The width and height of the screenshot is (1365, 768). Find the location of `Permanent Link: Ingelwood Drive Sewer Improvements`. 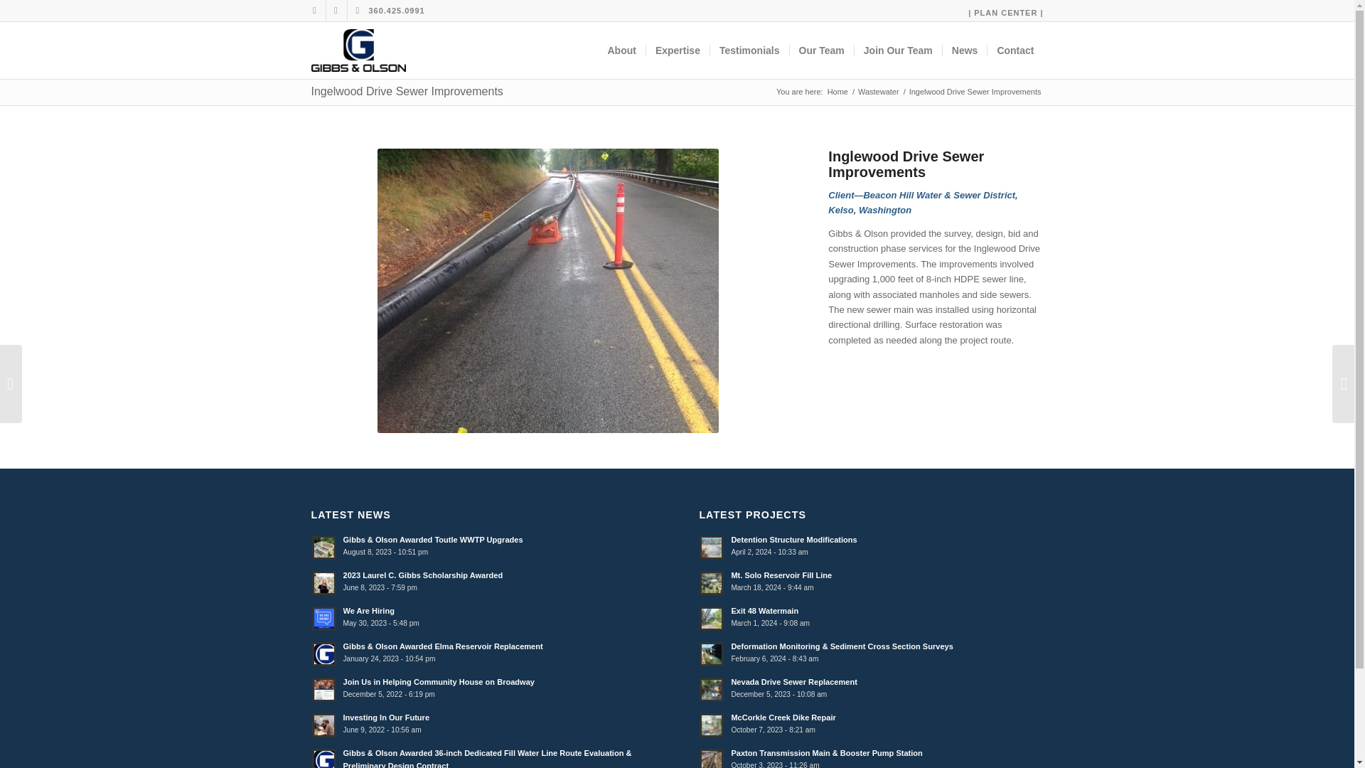

Permanent Link: Ingelwood Drive Sewer Improvements is located at coordinates (407, 91).